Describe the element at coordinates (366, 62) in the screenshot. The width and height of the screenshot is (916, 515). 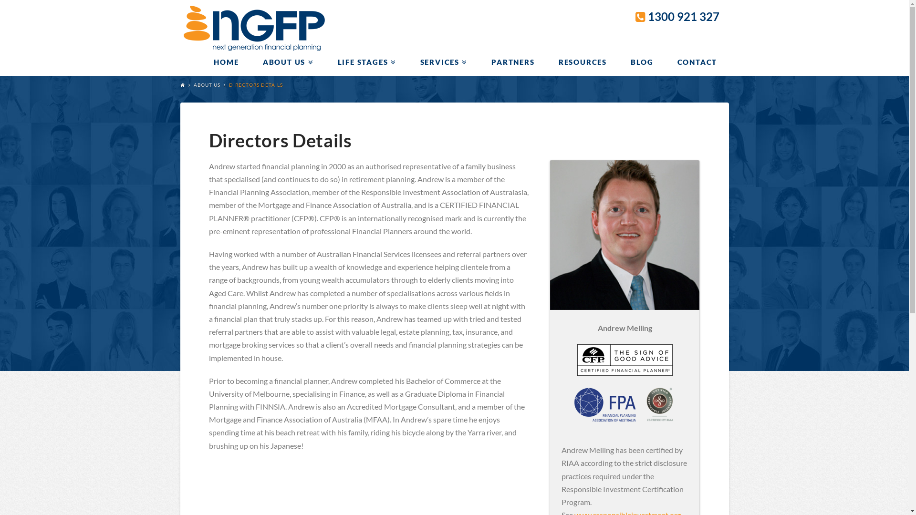
I see `LIFE STAGES` at that location.